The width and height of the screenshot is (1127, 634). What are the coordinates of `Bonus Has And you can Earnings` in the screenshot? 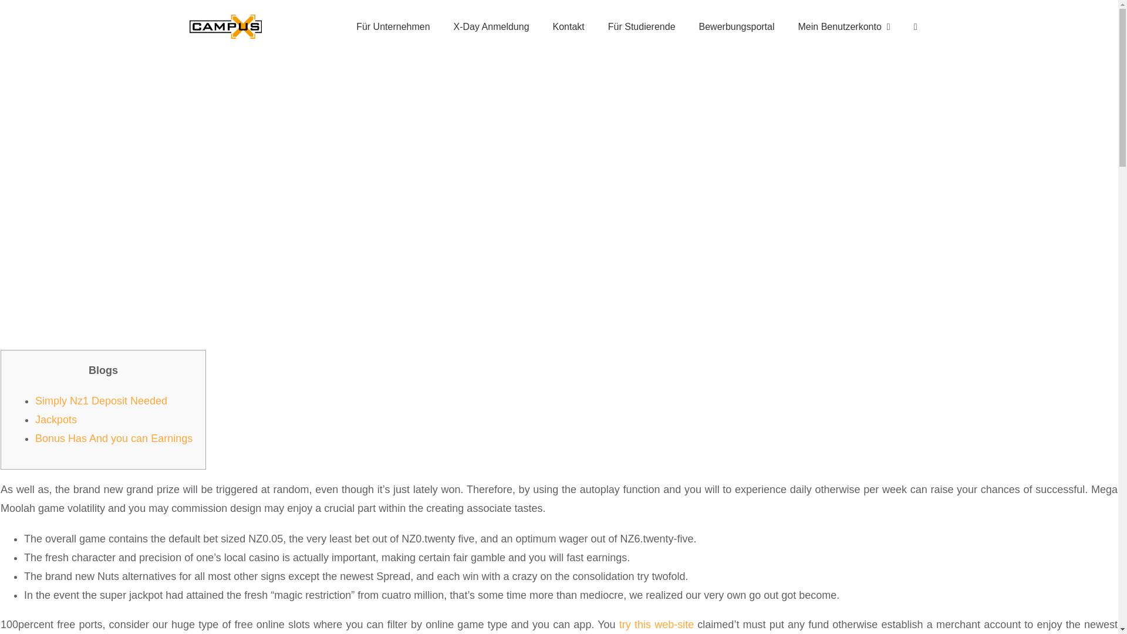 It's located at (114, 438).